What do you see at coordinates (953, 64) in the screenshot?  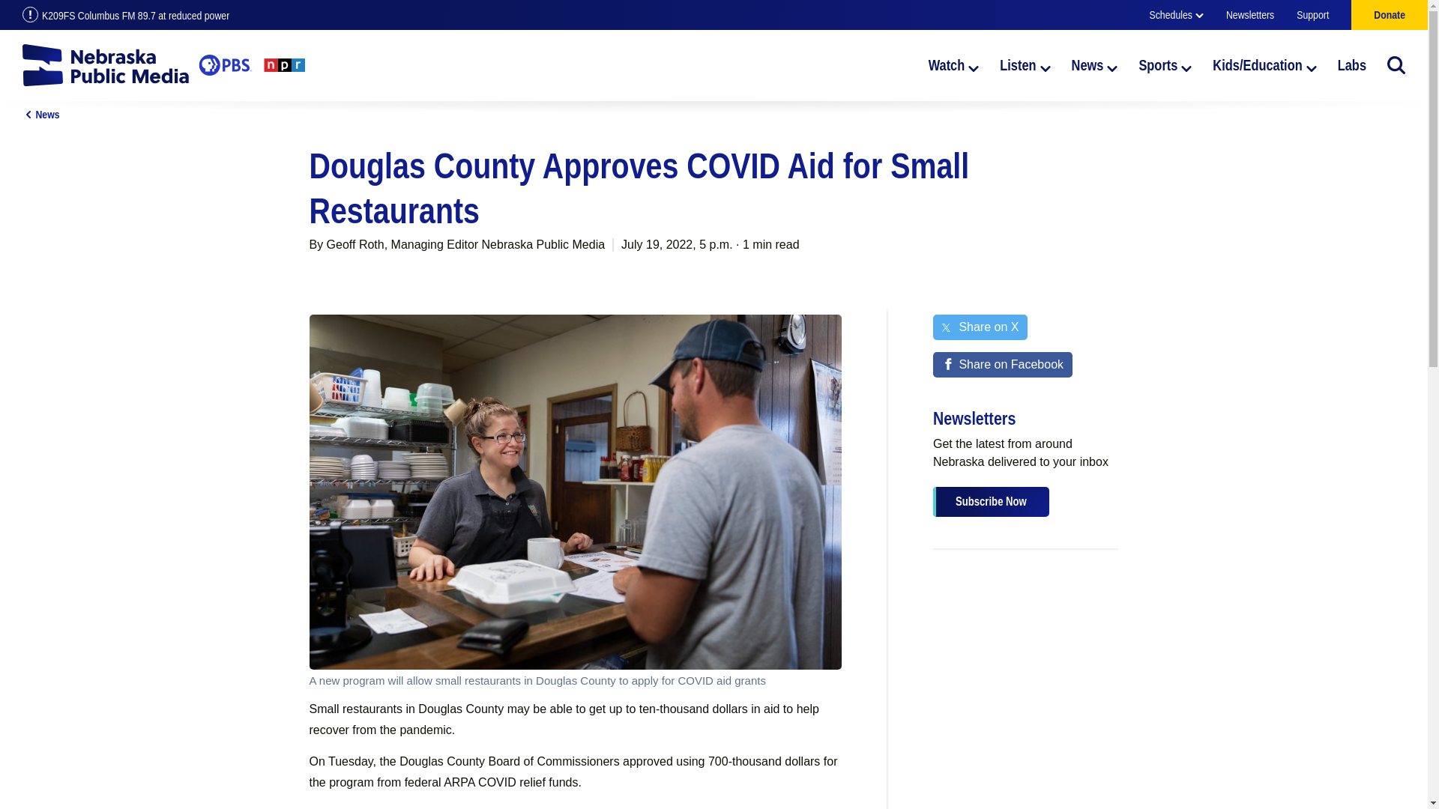 I see `Watch` at bounding box center [953, 64].